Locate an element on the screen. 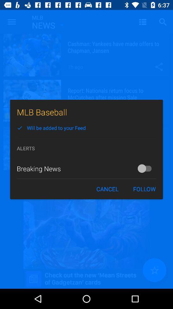  toggle breaking news alert is located at coordinates (146, 168).